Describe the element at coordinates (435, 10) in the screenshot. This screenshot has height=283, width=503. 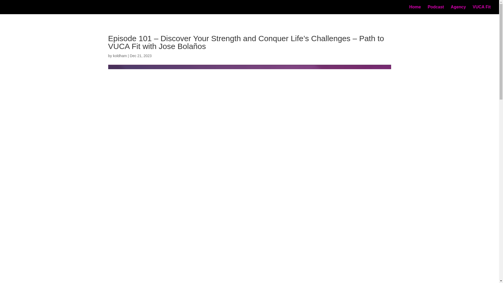
I see `Podcast` at that location.